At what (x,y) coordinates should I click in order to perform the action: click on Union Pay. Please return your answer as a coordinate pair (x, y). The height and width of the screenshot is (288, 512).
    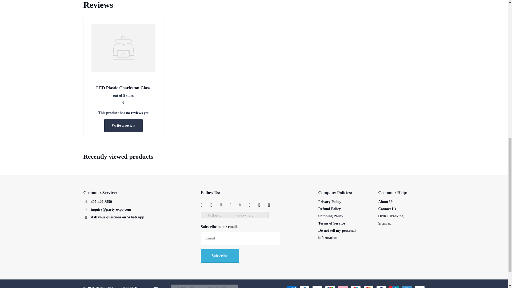
    Looking at the image, I should click on (394, 287).